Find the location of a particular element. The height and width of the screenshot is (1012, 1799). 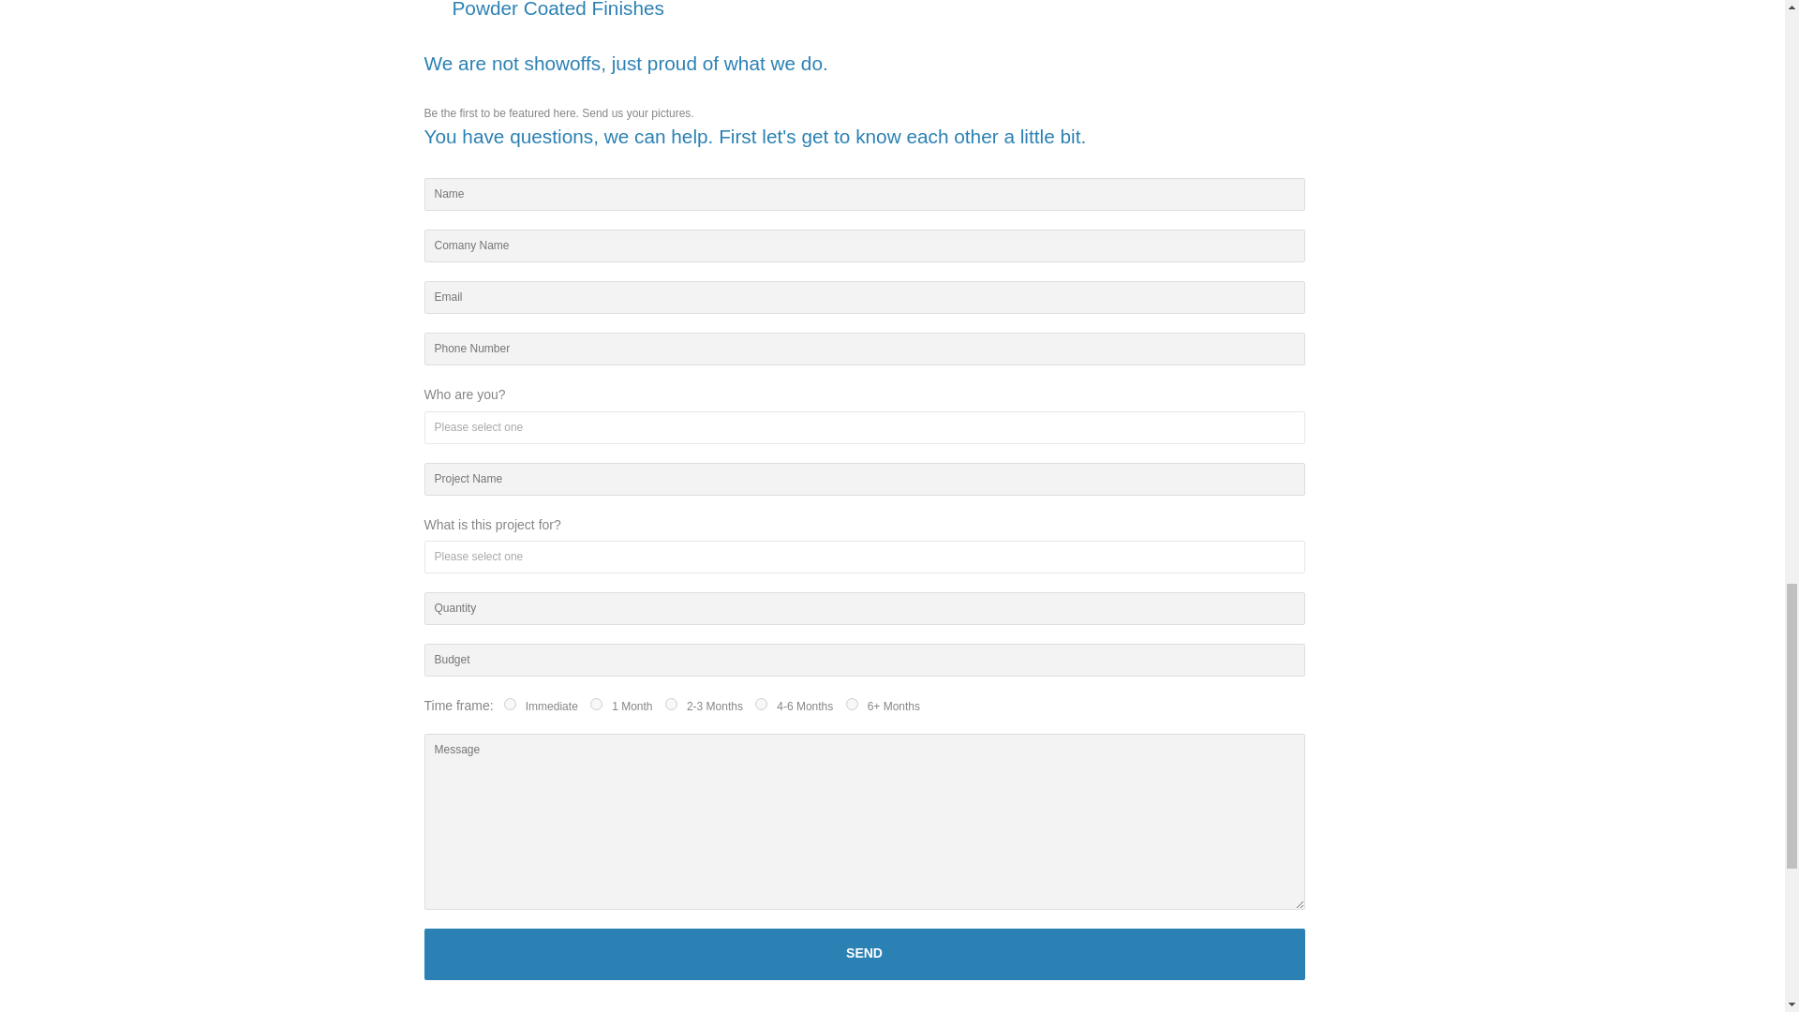

Immediate is located at coordinates (510, 705).